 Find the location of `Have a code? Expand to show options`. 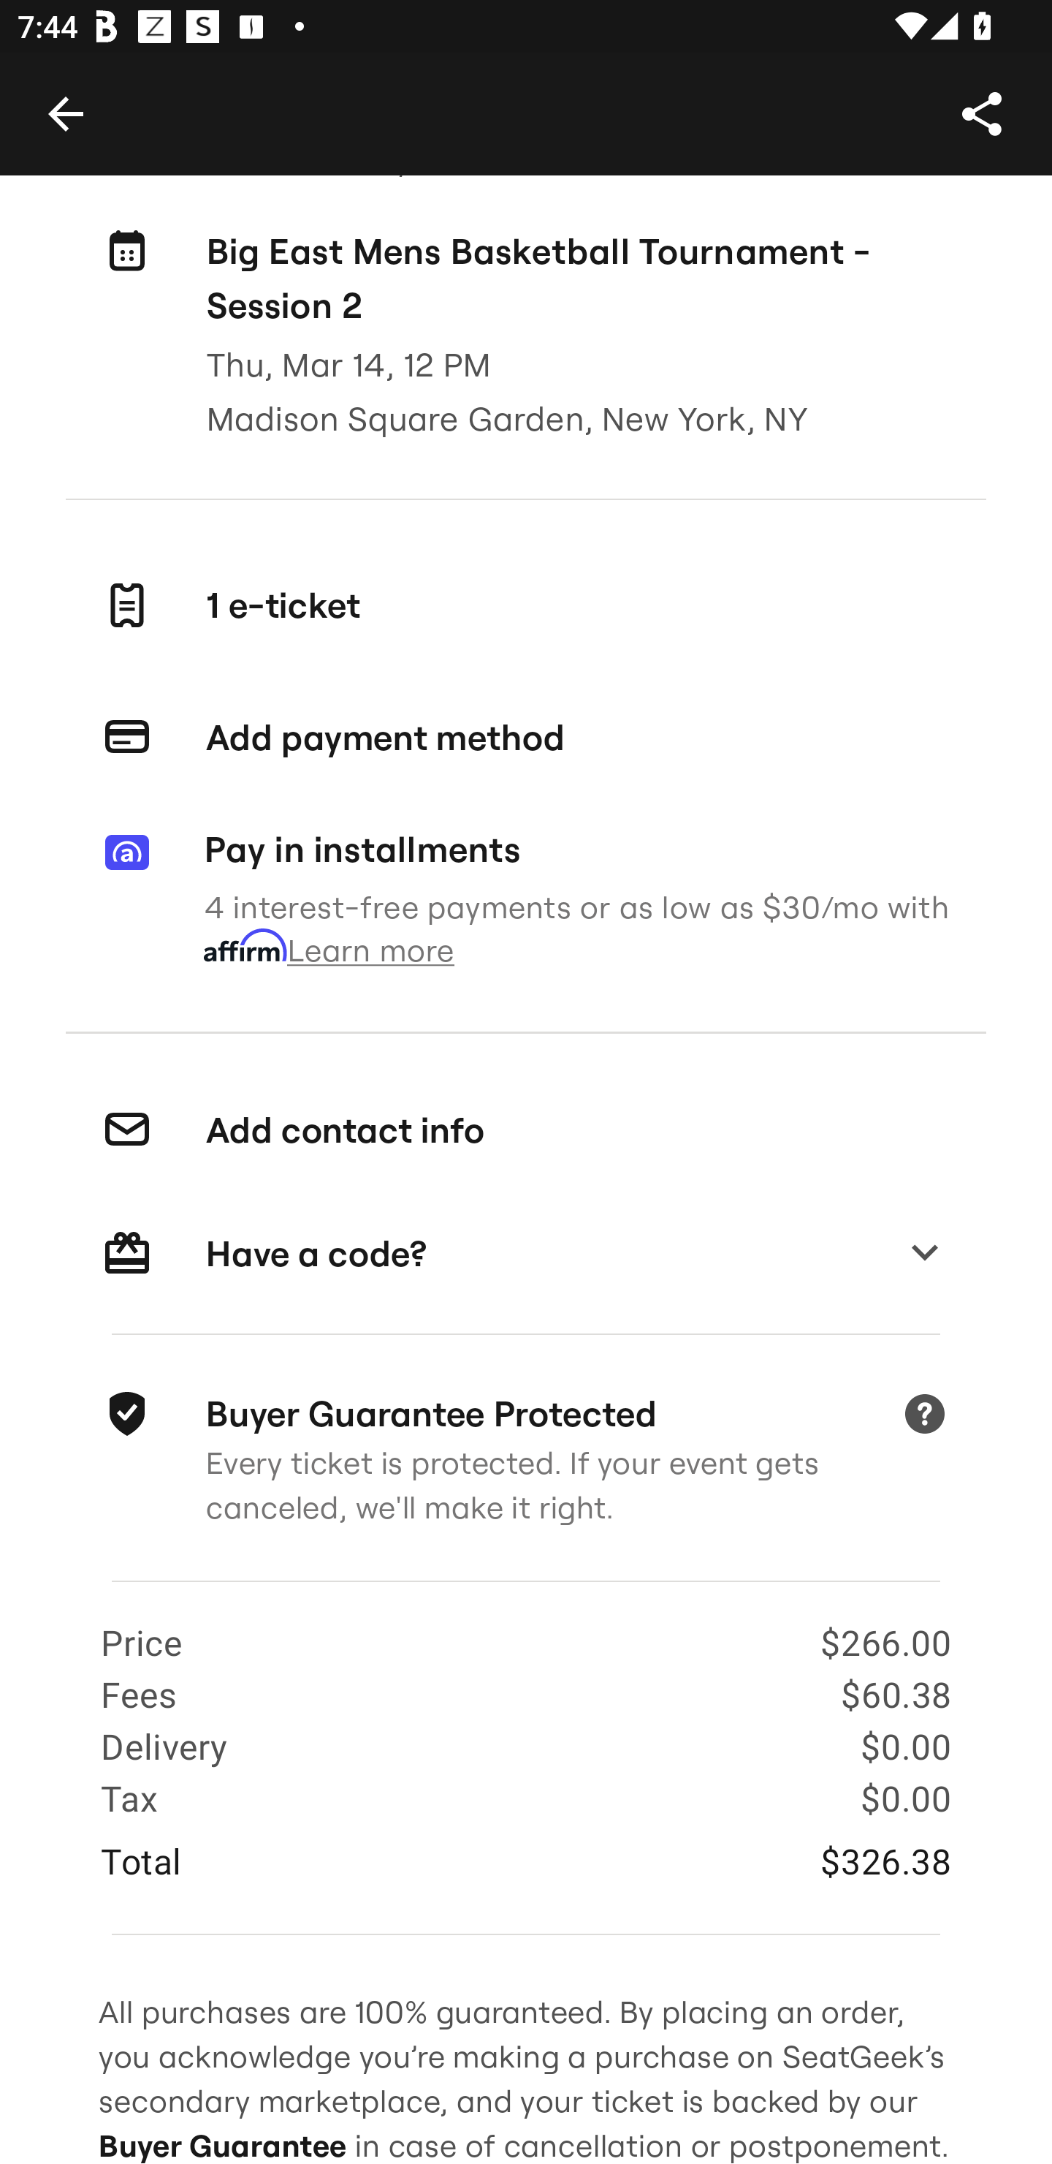

Have a code? Expand to show options is located at coordinates (526, 1253).